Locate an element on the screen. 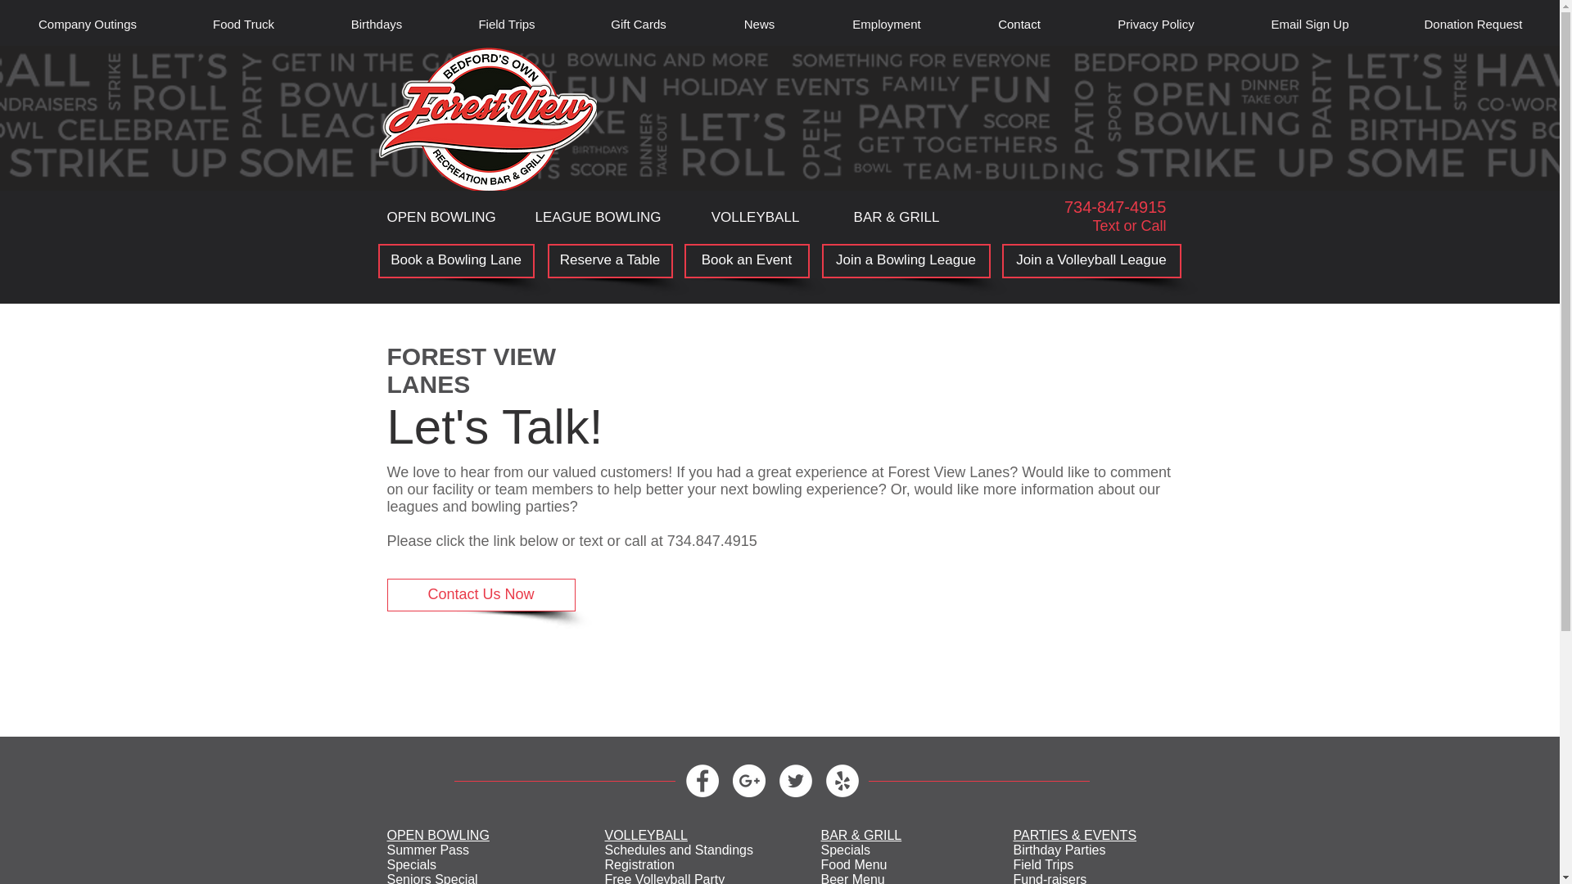 The width and height of the screenshot is (1572, 884). OPEN BOWLING is located at coordinates (437, 835).